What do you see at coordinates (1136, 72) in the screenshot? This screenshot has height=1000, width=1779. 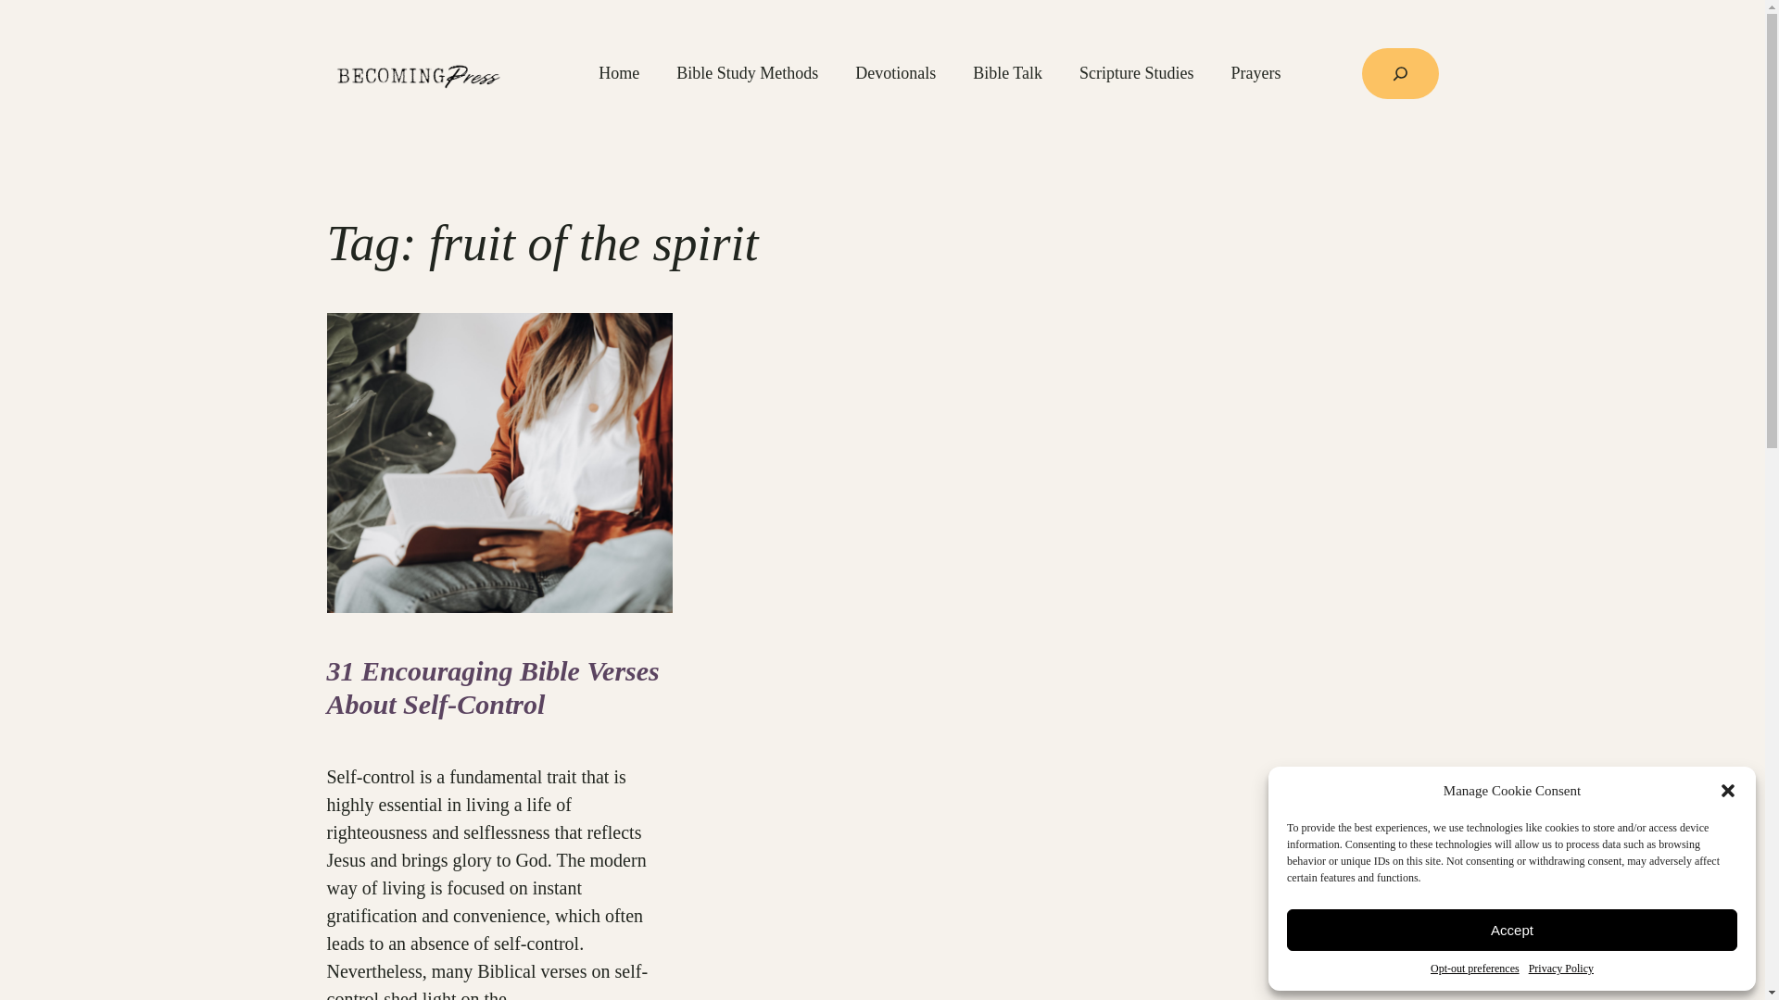 I see `Scripture Studies` at bounding box center [1136, 72].